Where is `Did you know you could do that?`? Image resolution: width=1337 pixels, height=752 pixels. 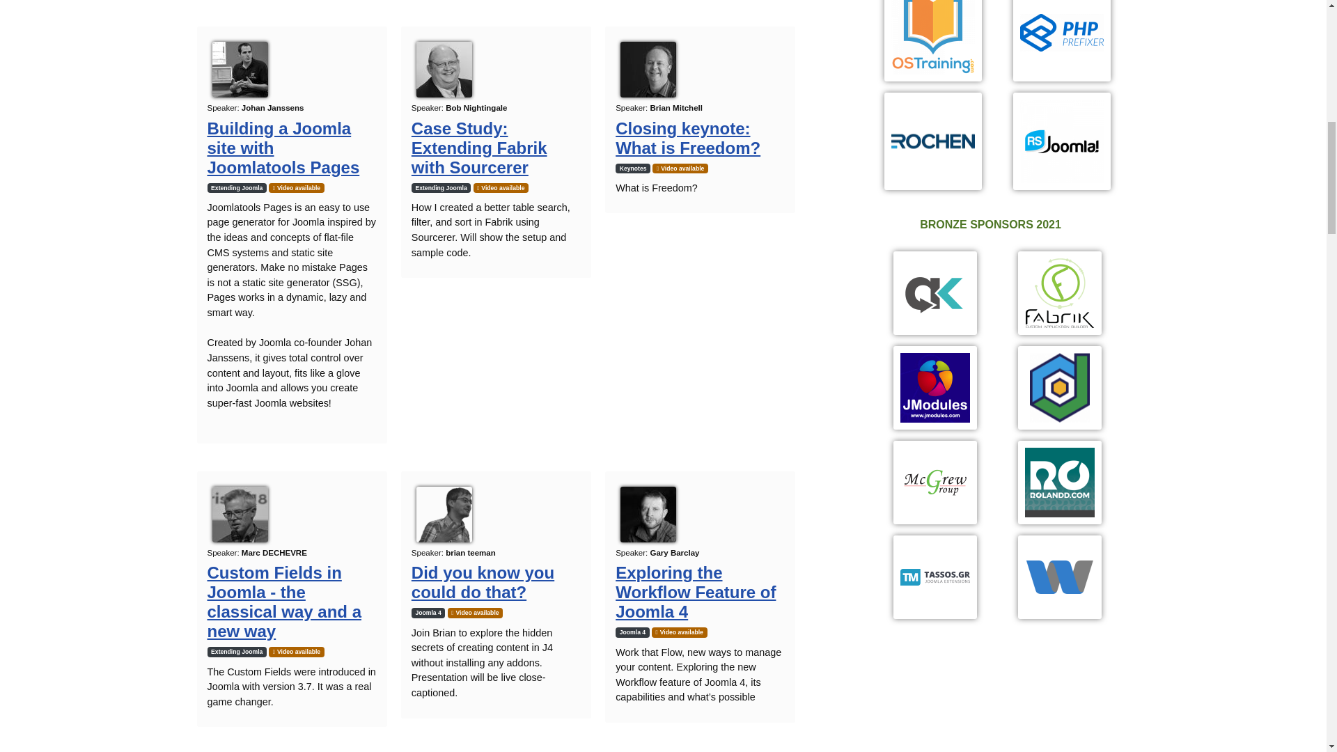 Did you know you could do that? is located at coordinates (483, 582).